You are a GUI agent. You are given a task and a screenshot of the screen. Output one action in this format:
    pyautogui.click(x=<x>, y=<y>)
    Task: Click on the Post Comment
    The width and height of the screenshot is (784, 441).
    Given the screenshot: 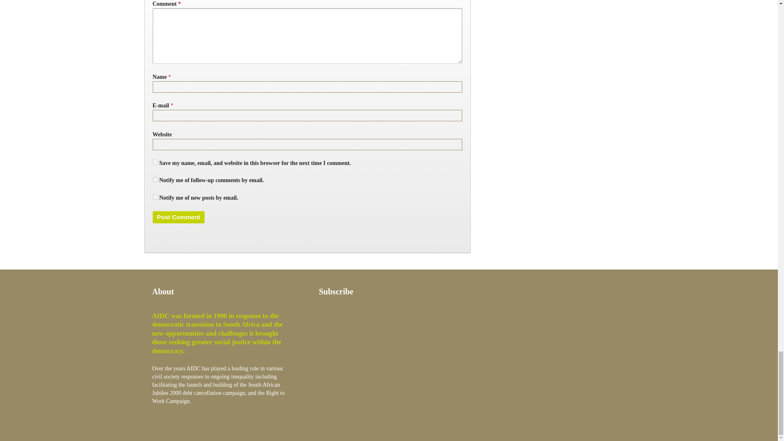 What is the action you would take?
    pyautogui.click(x=179, y=217)
    